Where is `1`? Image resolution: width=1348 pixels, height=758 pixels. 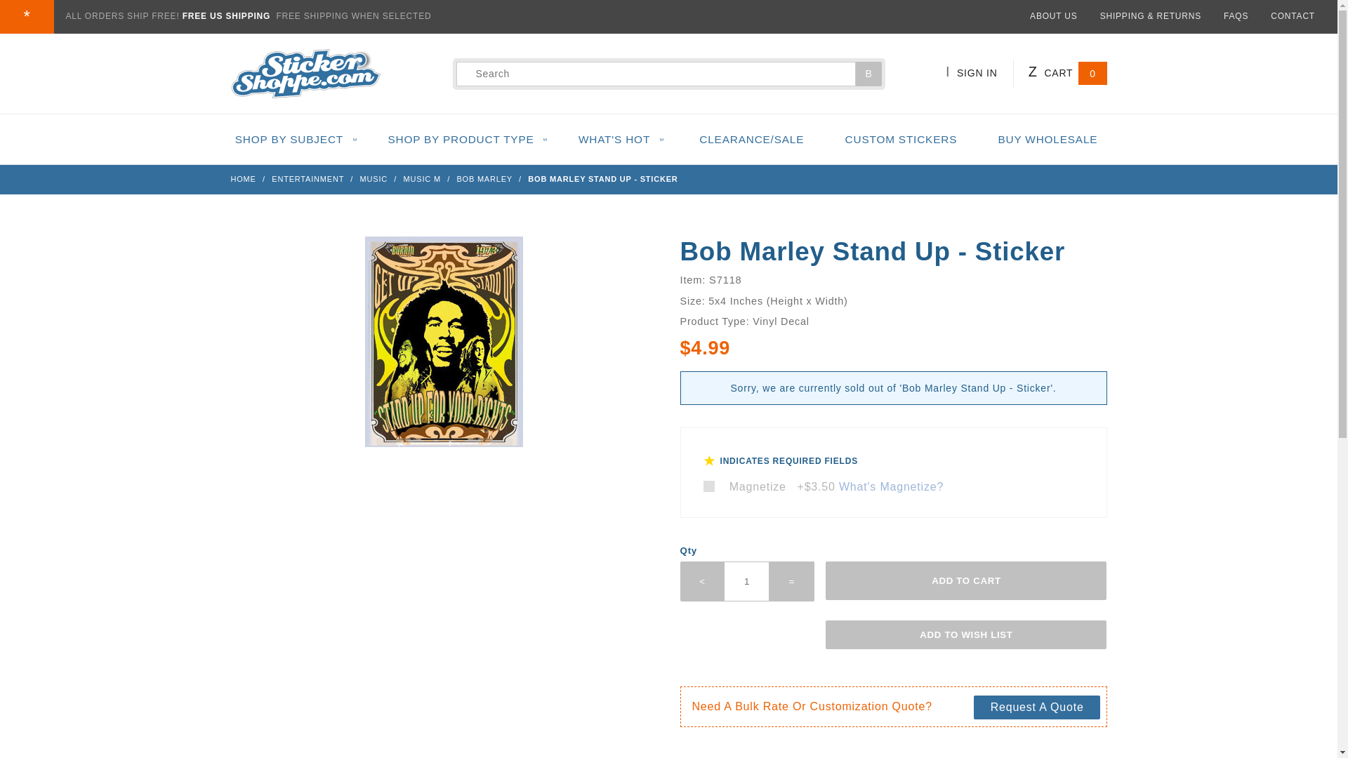 1 is located at coordinates (747, 581).